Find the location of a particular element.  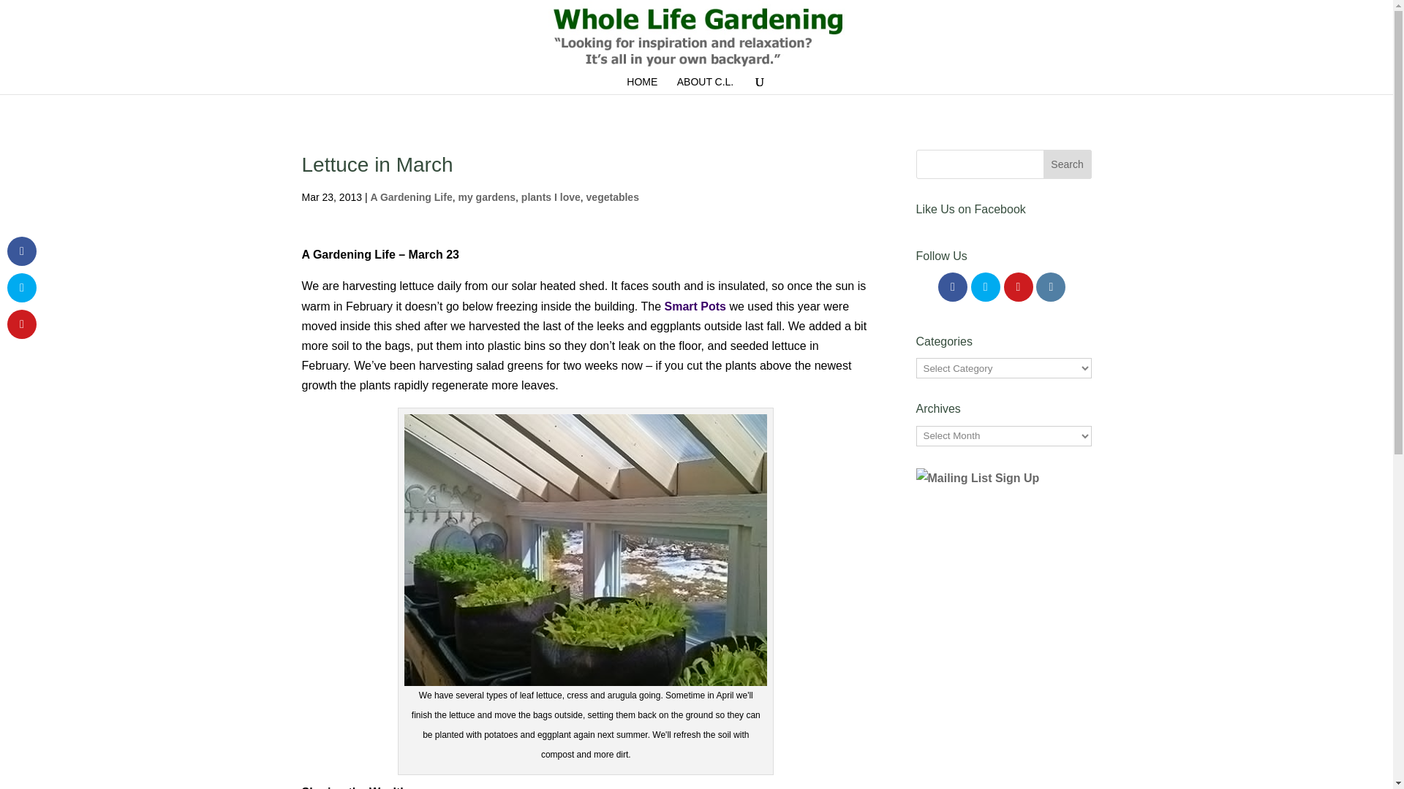

SAMSUNG is located at coordinates (585, 549).